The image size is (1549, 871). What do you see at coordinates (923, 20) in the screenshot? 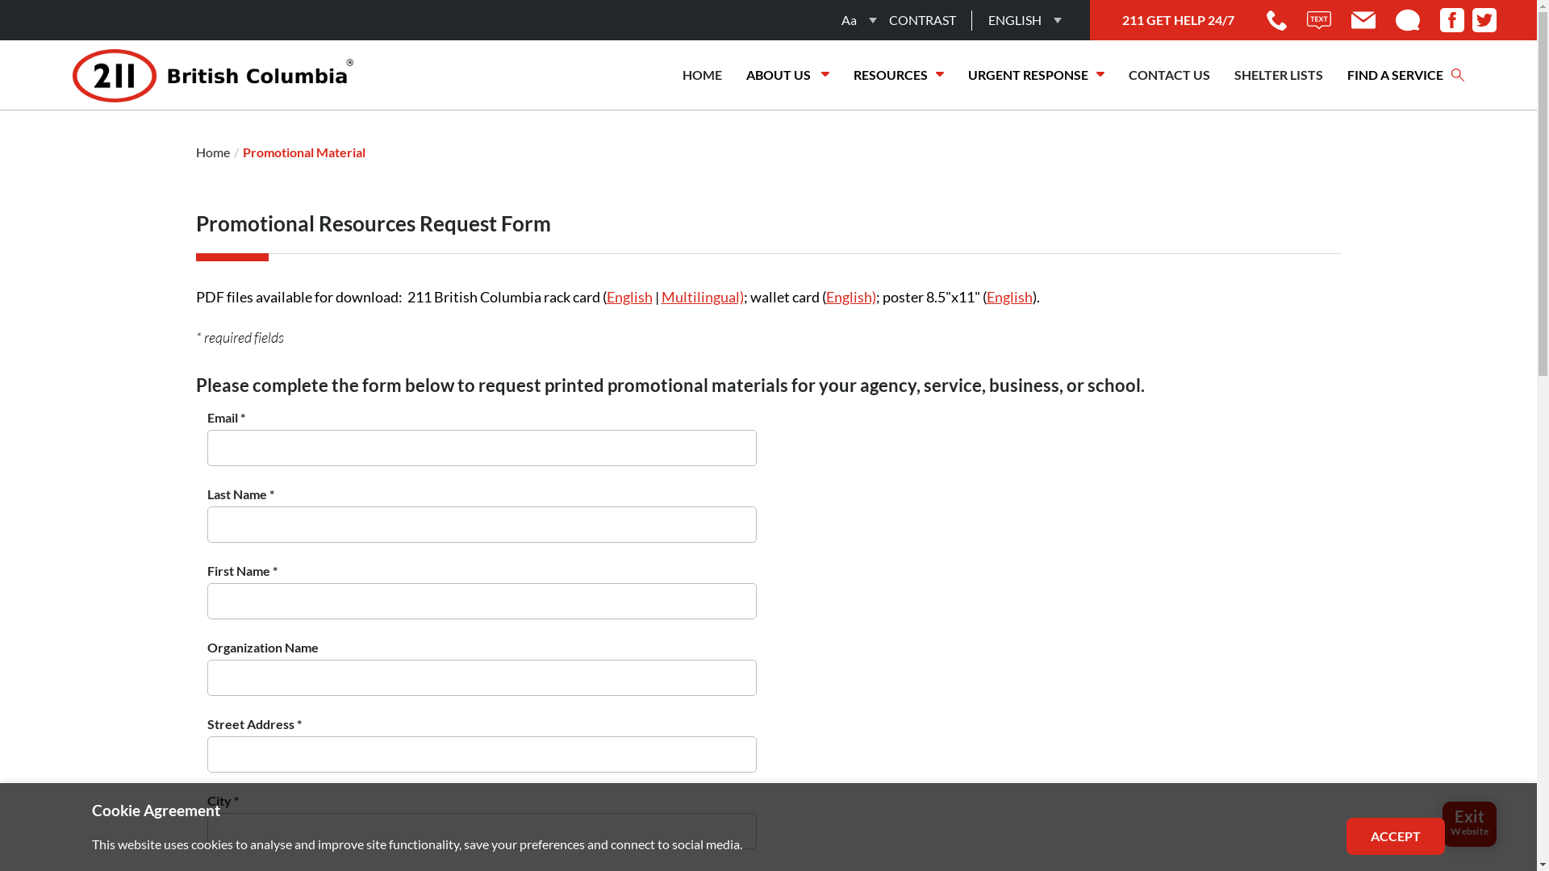
I see `CONTRAST` at bounding box center [923, 20].